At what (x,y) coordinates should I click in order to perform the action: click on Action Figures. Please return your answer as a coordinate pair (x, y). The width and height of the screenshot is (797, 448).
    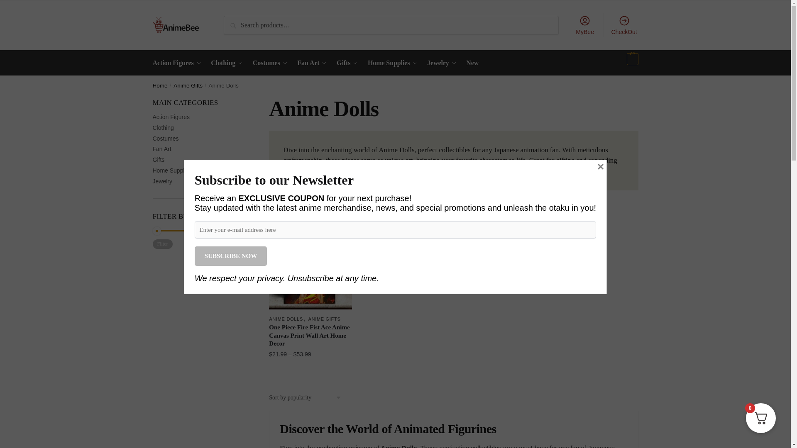
    Looking at the image, I should click on (178, 63).